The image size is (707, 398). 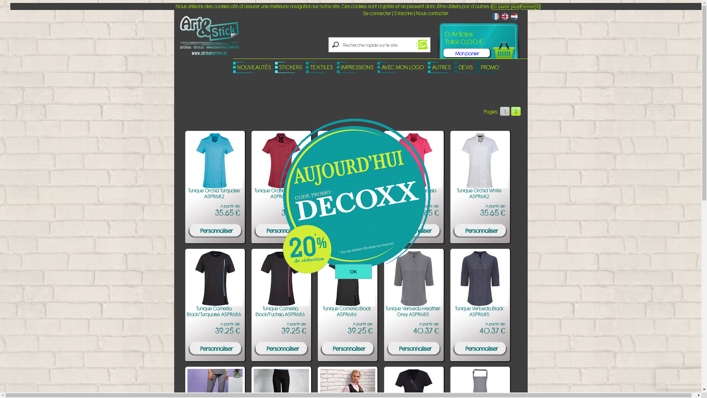 I want to click on Recherche rapide sur le site, so click(x=379, y=45).